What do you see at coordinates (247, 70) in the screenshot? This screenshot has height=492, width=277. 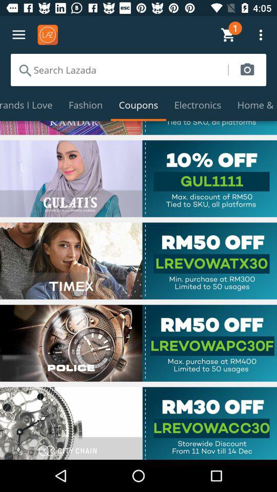 I see `click the icon above the home & living` at bounding box center [247, 70].